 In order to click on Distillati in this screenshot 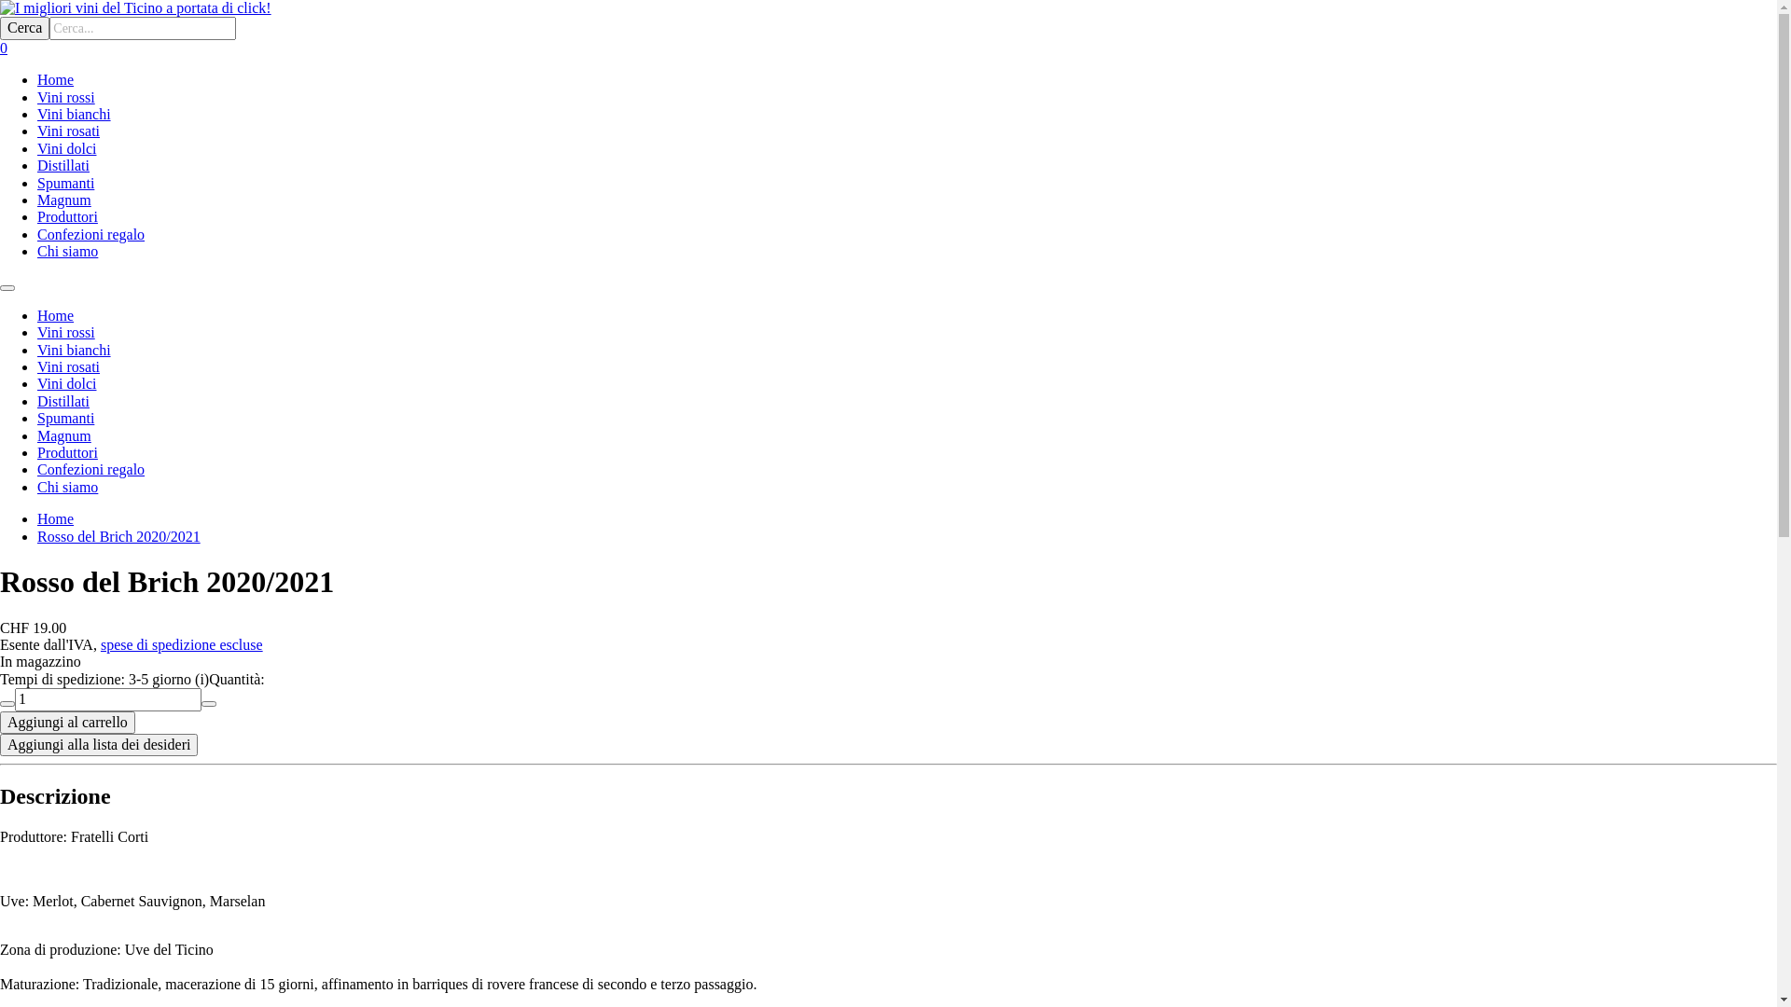, I will do `click(63, 166)`.